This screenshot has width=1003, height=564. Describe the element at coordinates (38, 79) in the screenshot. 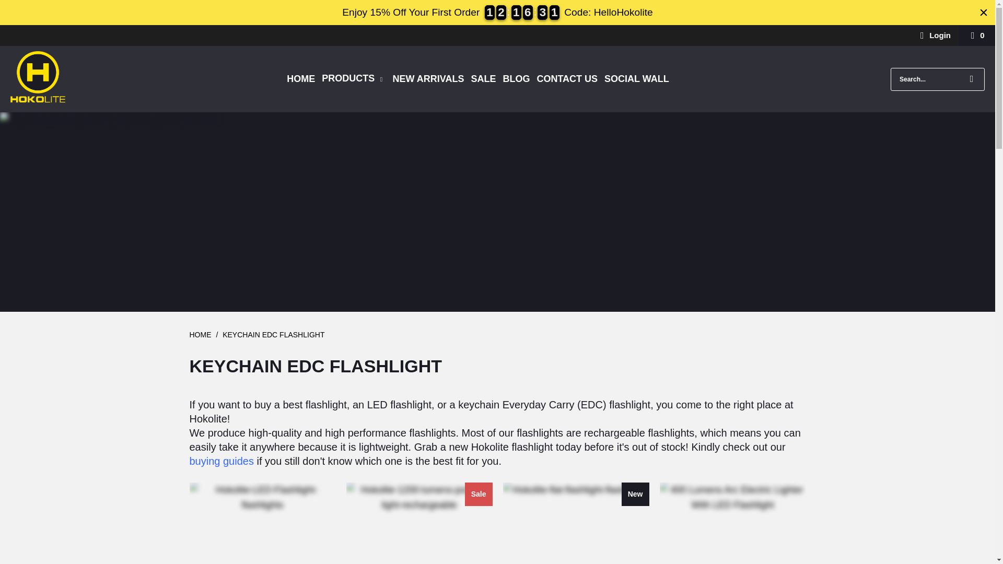

I see `Hokolite` at that location.